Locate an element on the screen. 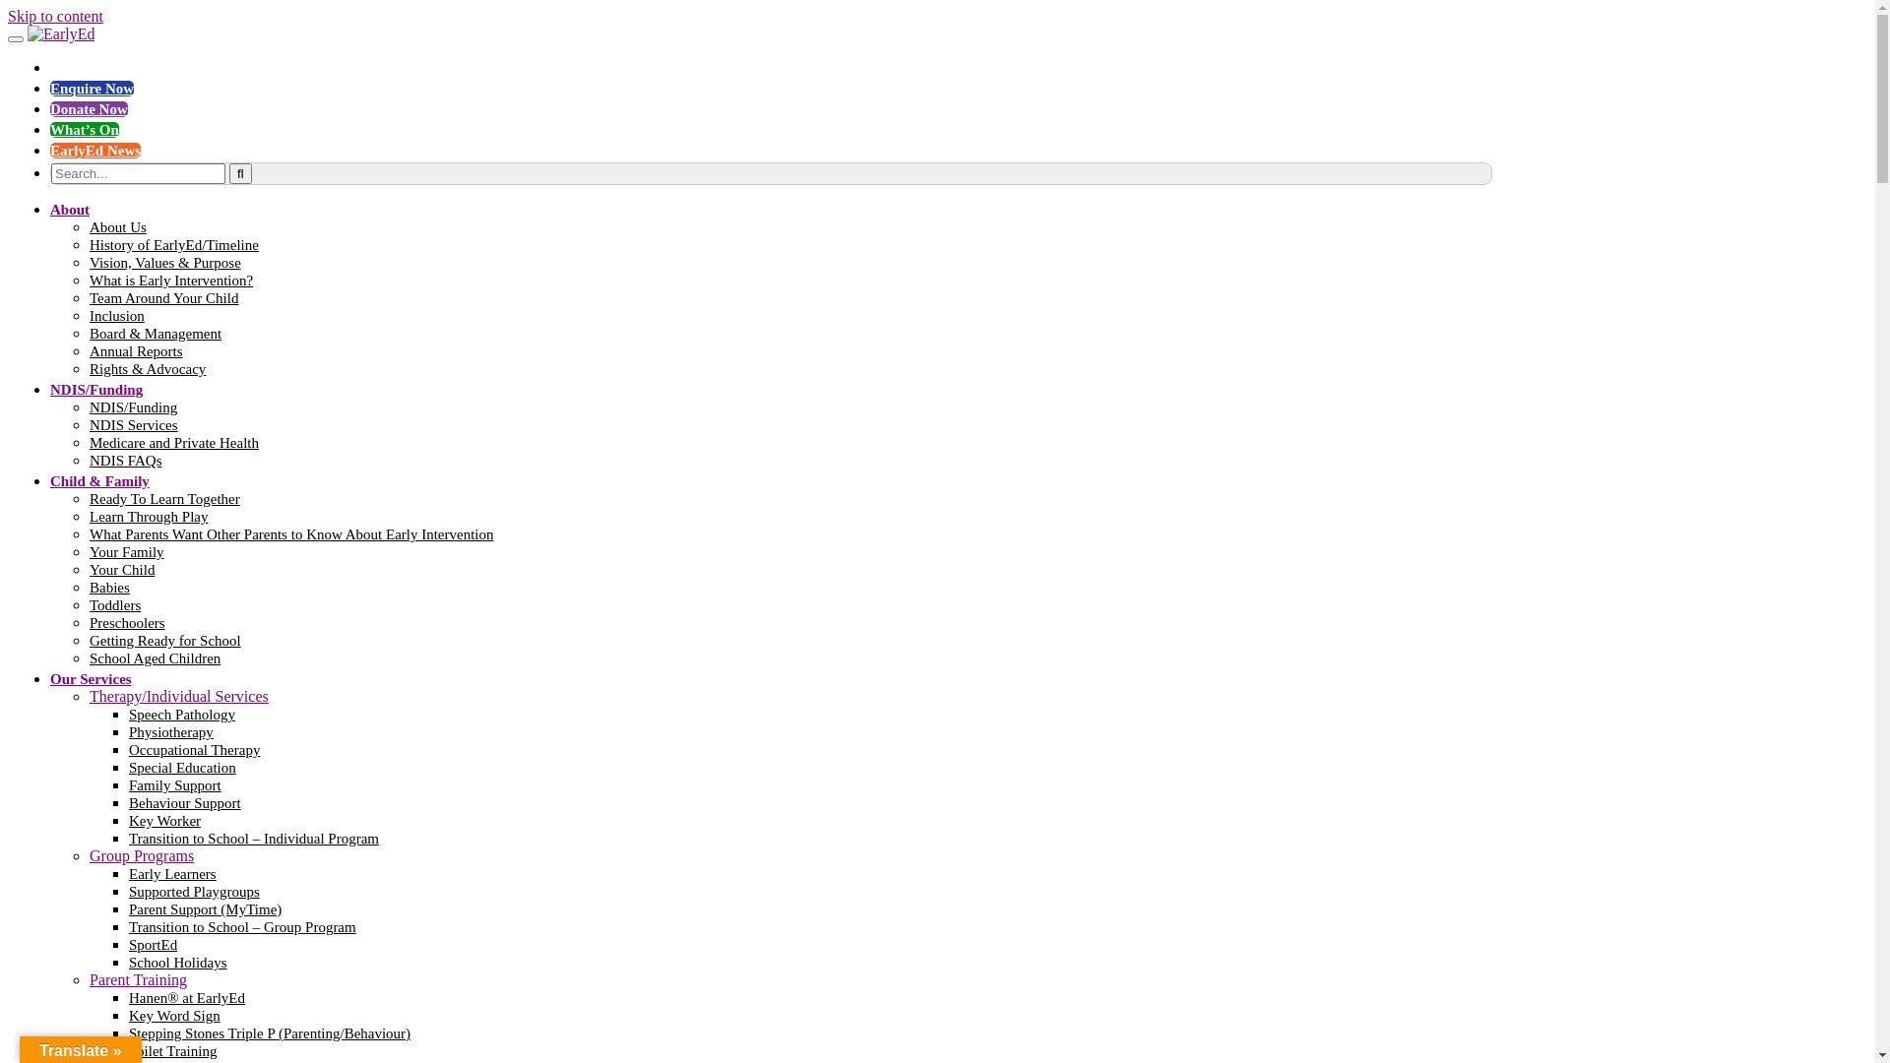 The height and width of the screenshot is (1063, 1890). Stepping Stones Triple P (Parenting/Behaviour) is located at coordinates (270, 1033).